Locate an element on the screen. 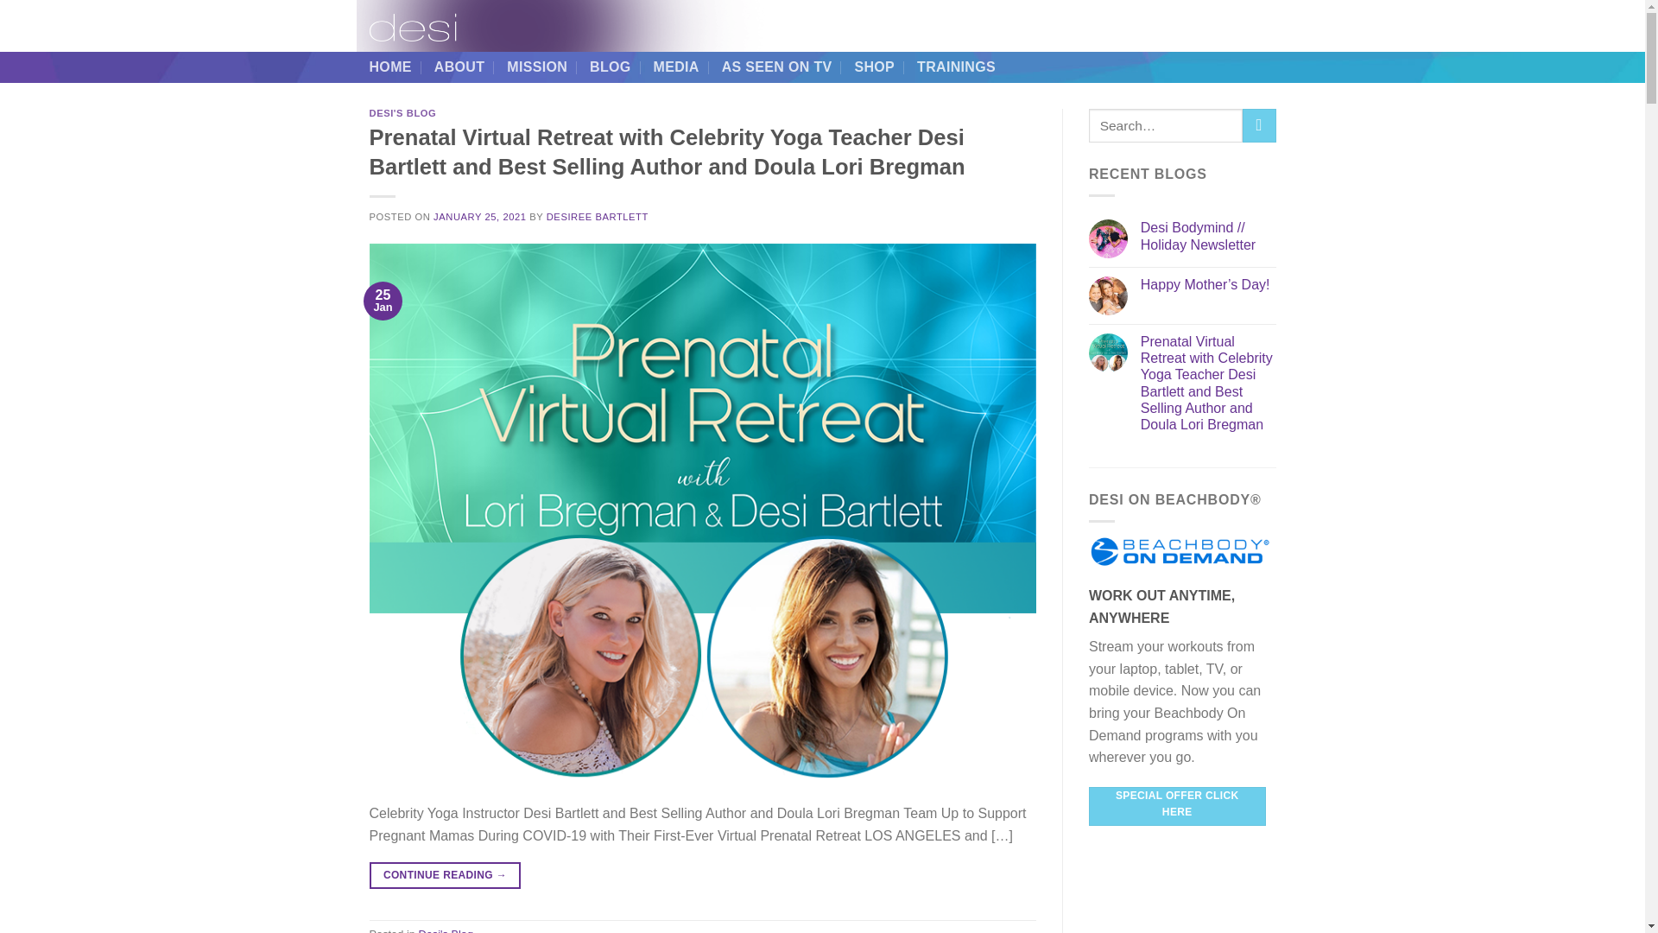 This screenshot has width=1658, height=933. AS SEEN ON TV is located at coordinates (776, 67).